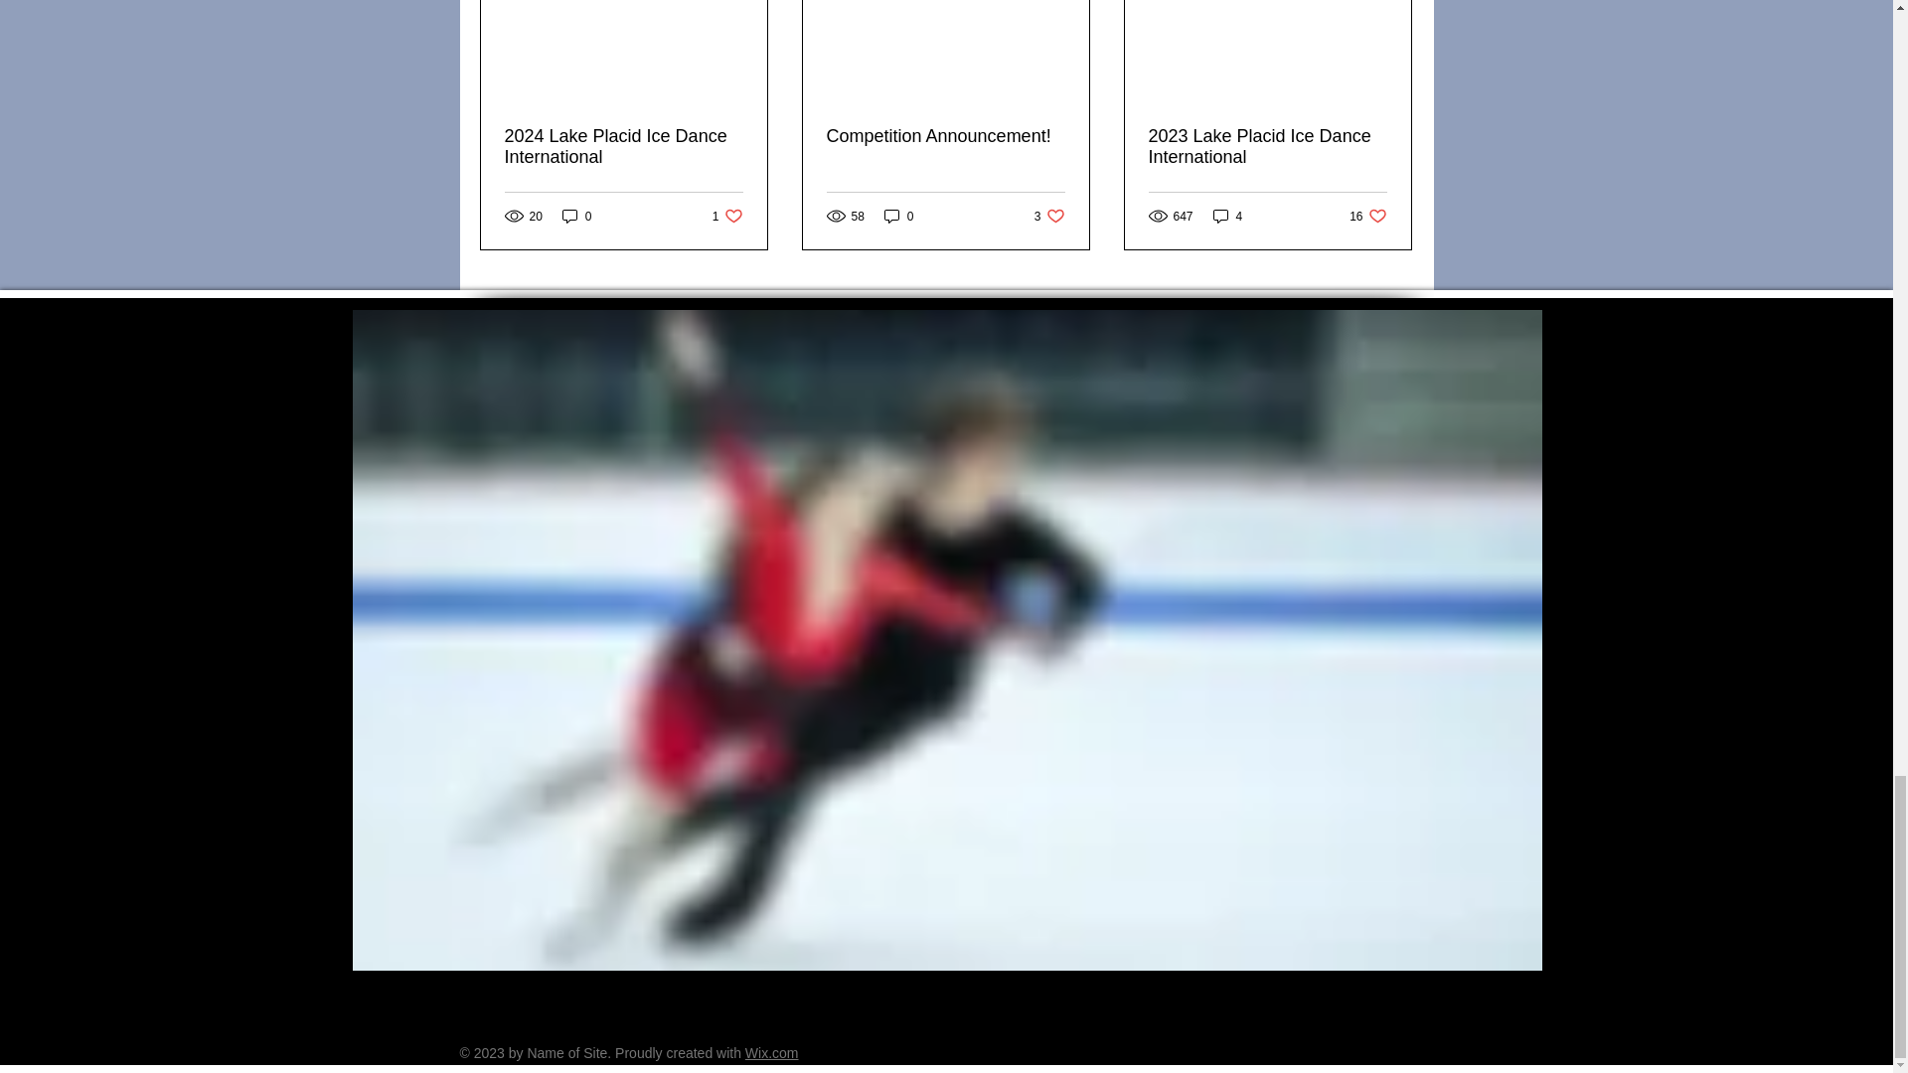 The image size is (1908, 1073). What do you see at coordinates (898, 216) in the screenshot?
I see `0` at bounding box center [898, 216].